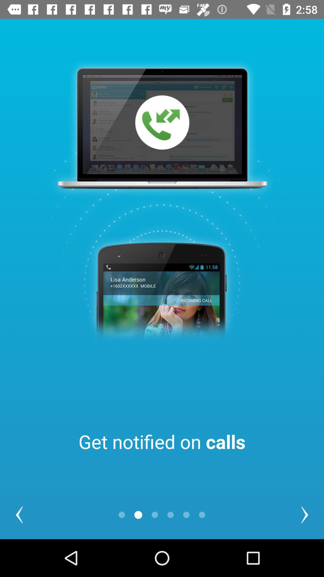 The image size is (324, 577). What do you see at coordinates (19, 514) in the screenshot?
I see `choose the item at the bottom left corner` at bounding box center [19, 514].